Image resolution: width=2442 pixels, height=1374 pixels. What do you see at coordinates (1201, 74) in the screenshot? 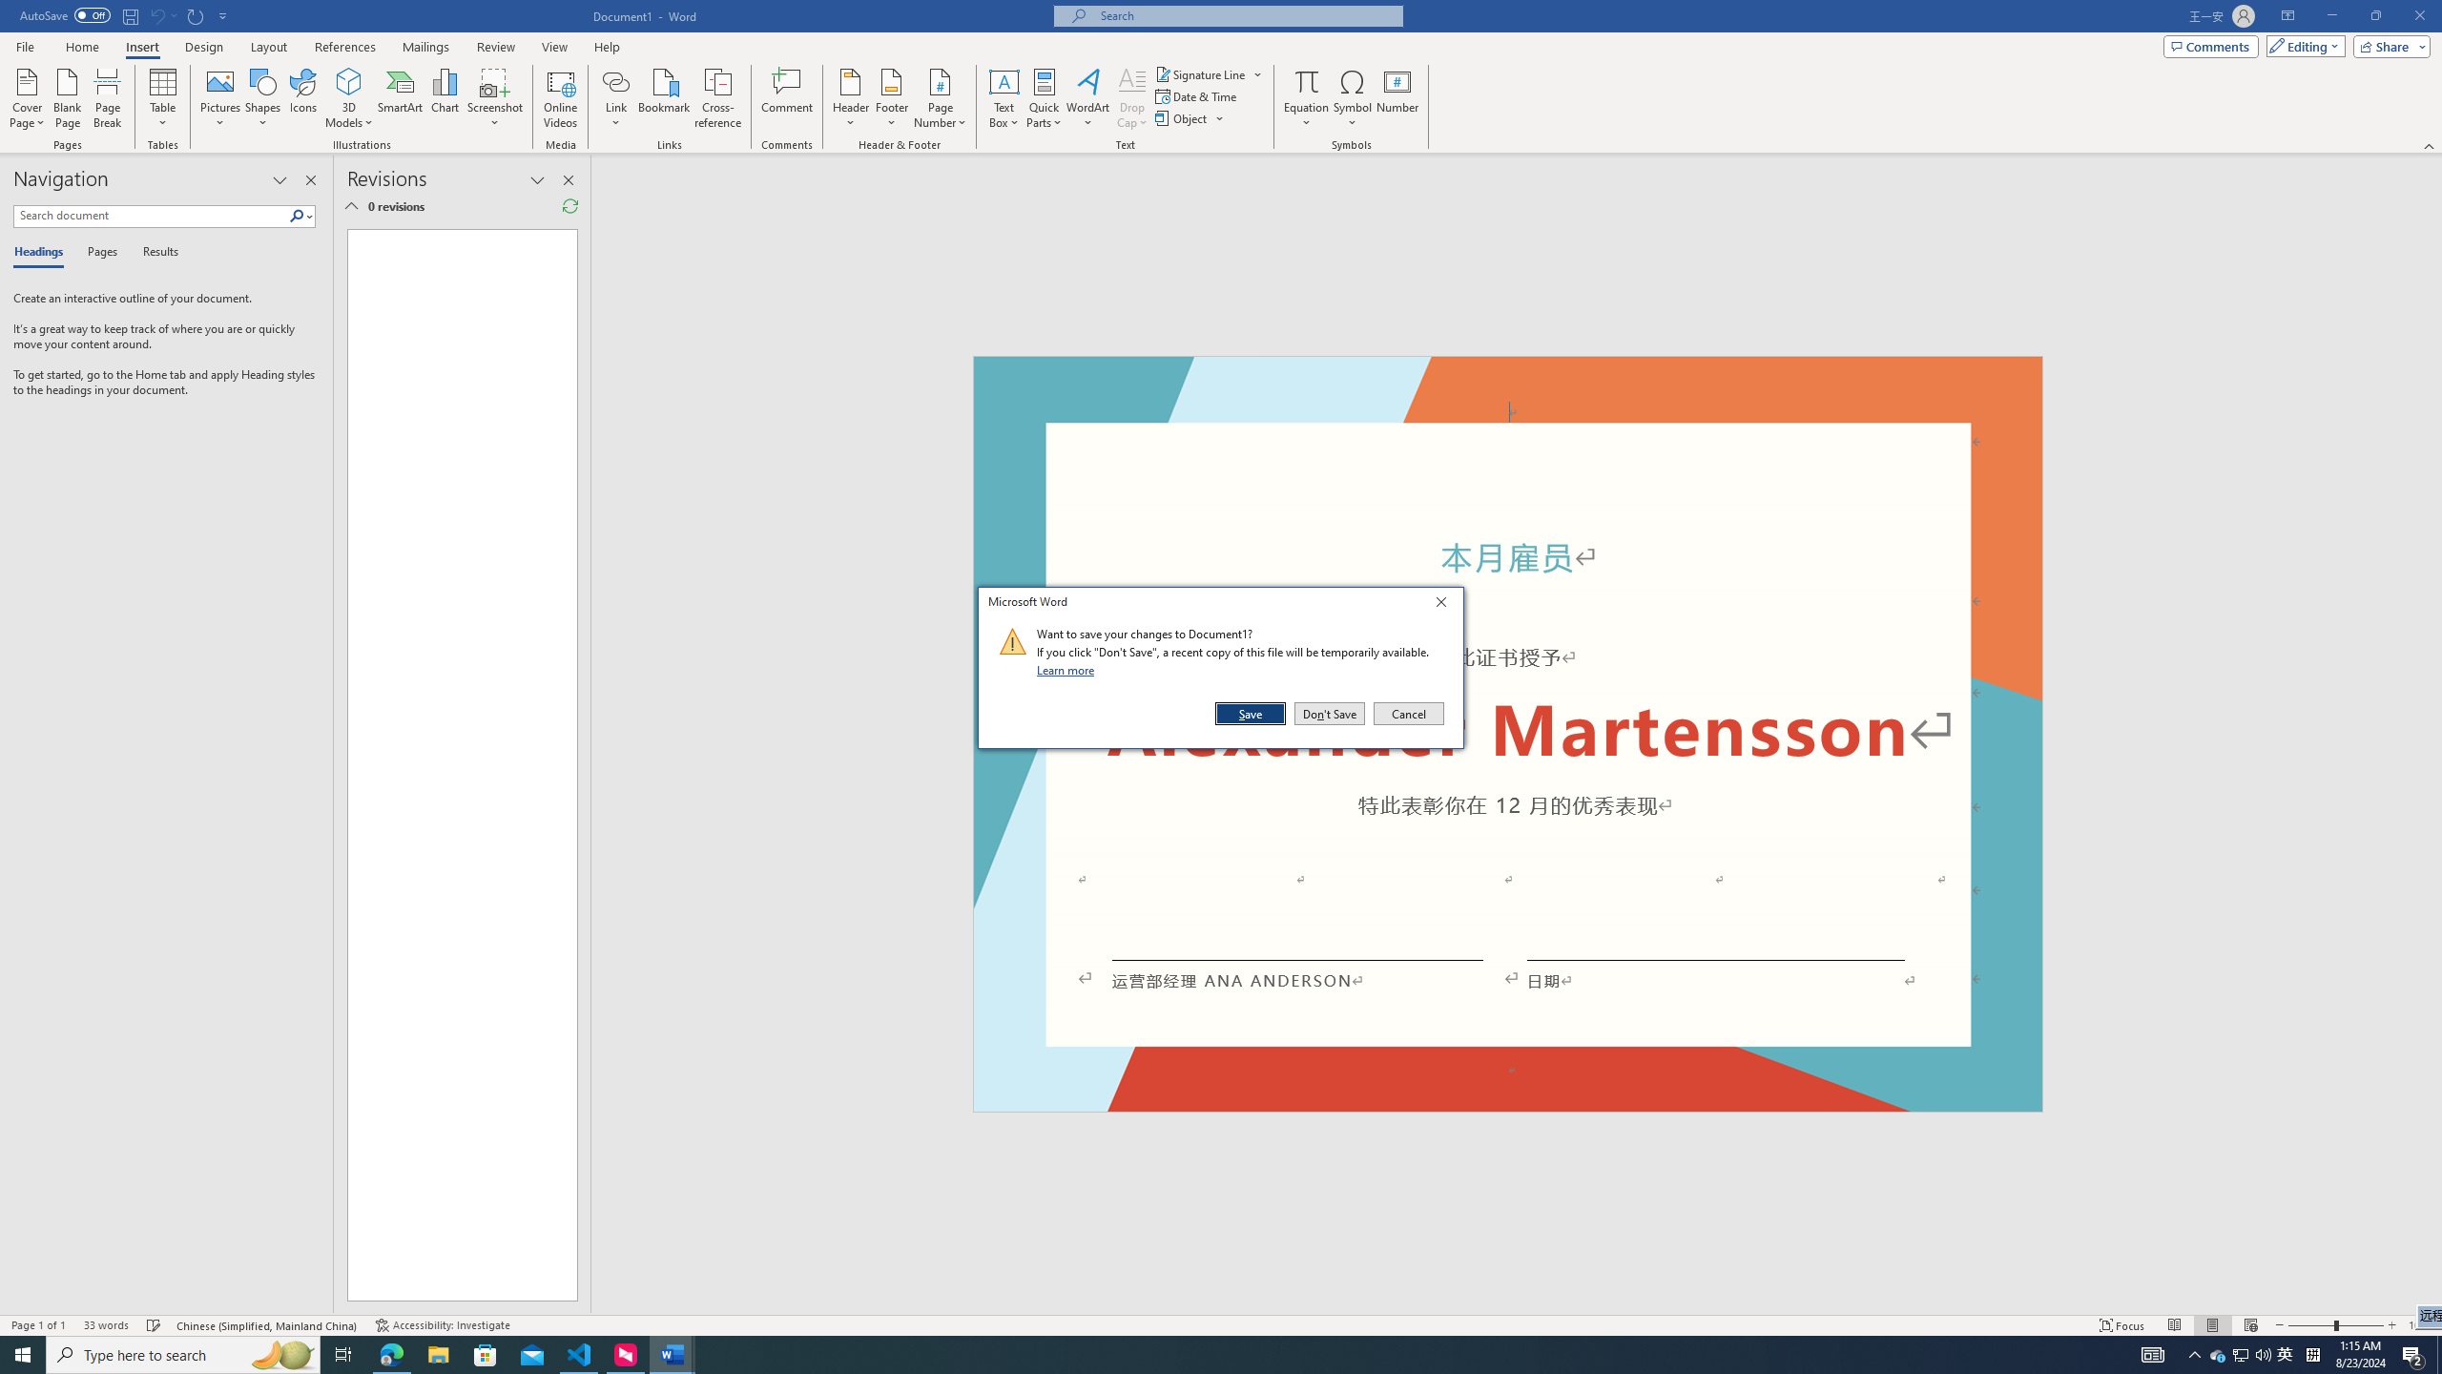
I see `Page Number` at bounding box center [1201, 74].